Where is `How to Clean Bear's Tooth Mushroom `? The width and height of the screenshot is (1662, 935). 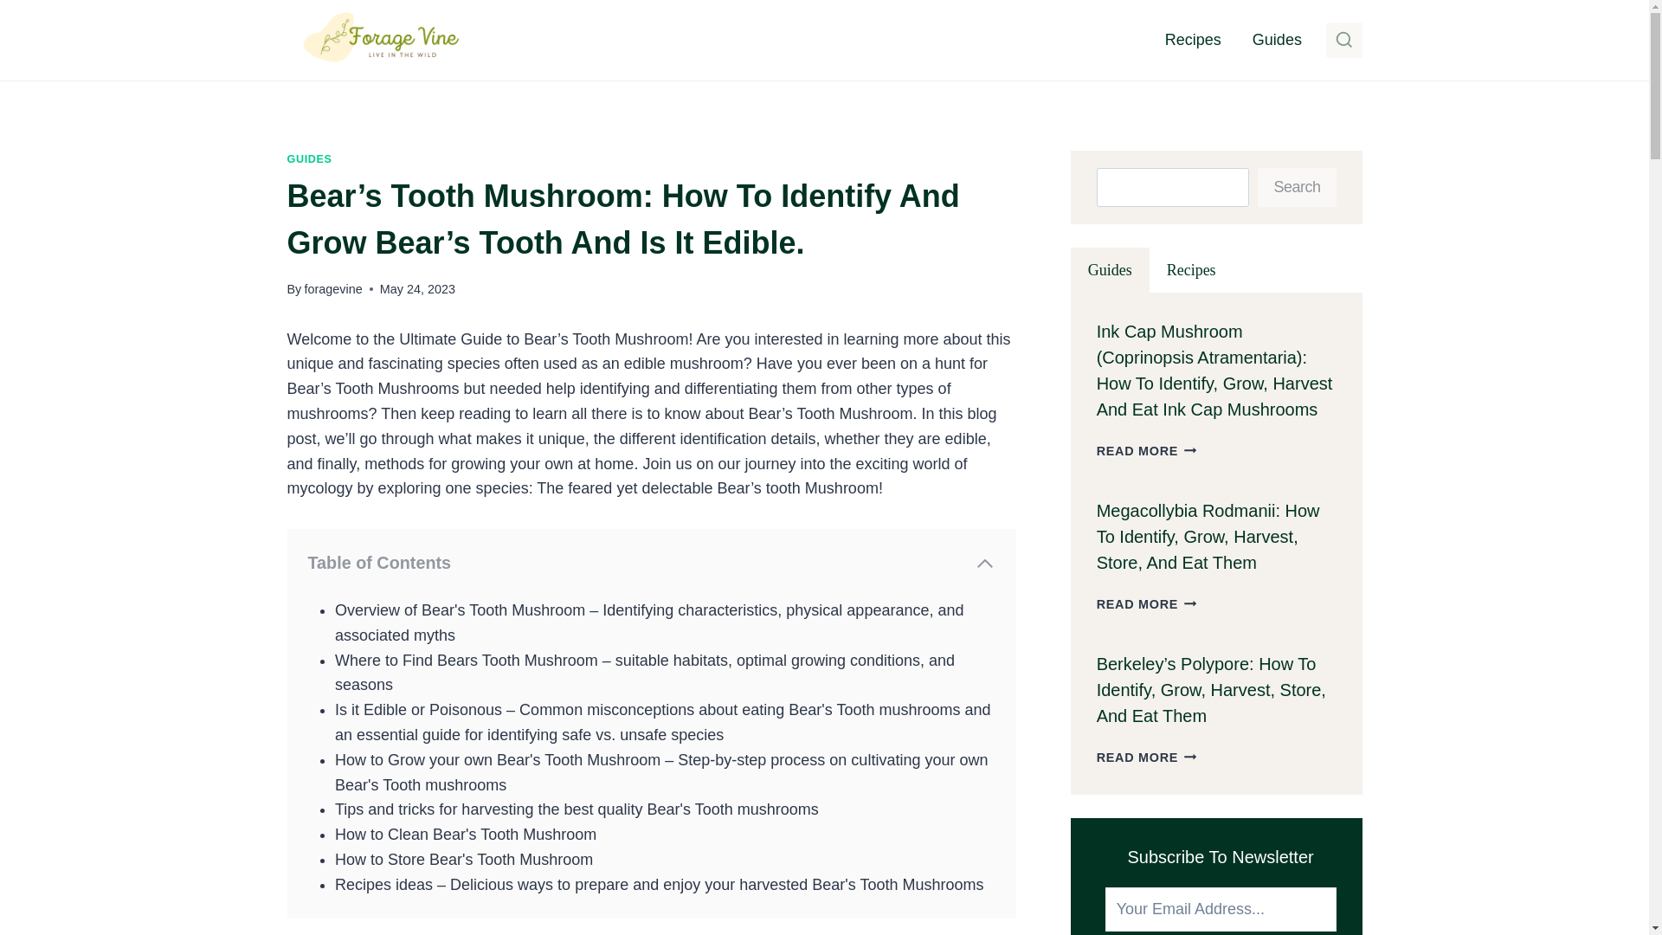 How to Clean Bear's Tooth Mushroom  is located at coordinates (467, 835).